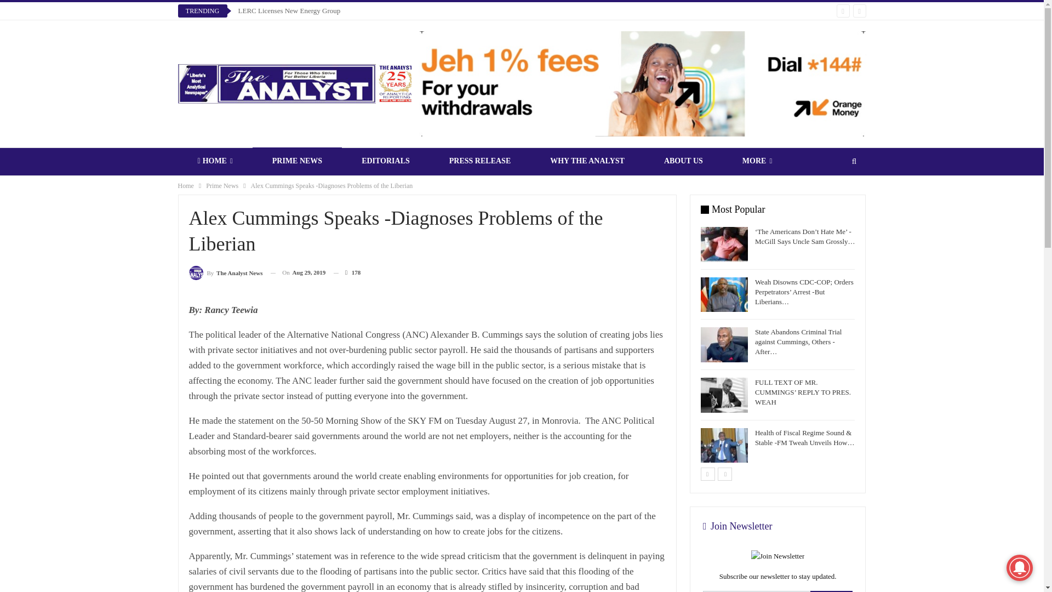  Describe the element at coordinates (185, 185) in the screenshot. I see `Home` at that location.